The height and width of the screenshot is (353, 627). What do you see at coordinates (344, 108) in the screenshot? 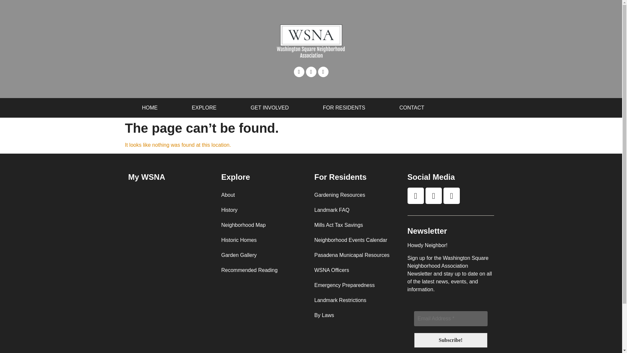
I see `FOR RESIDENTS` at bounding box center [344, 108].